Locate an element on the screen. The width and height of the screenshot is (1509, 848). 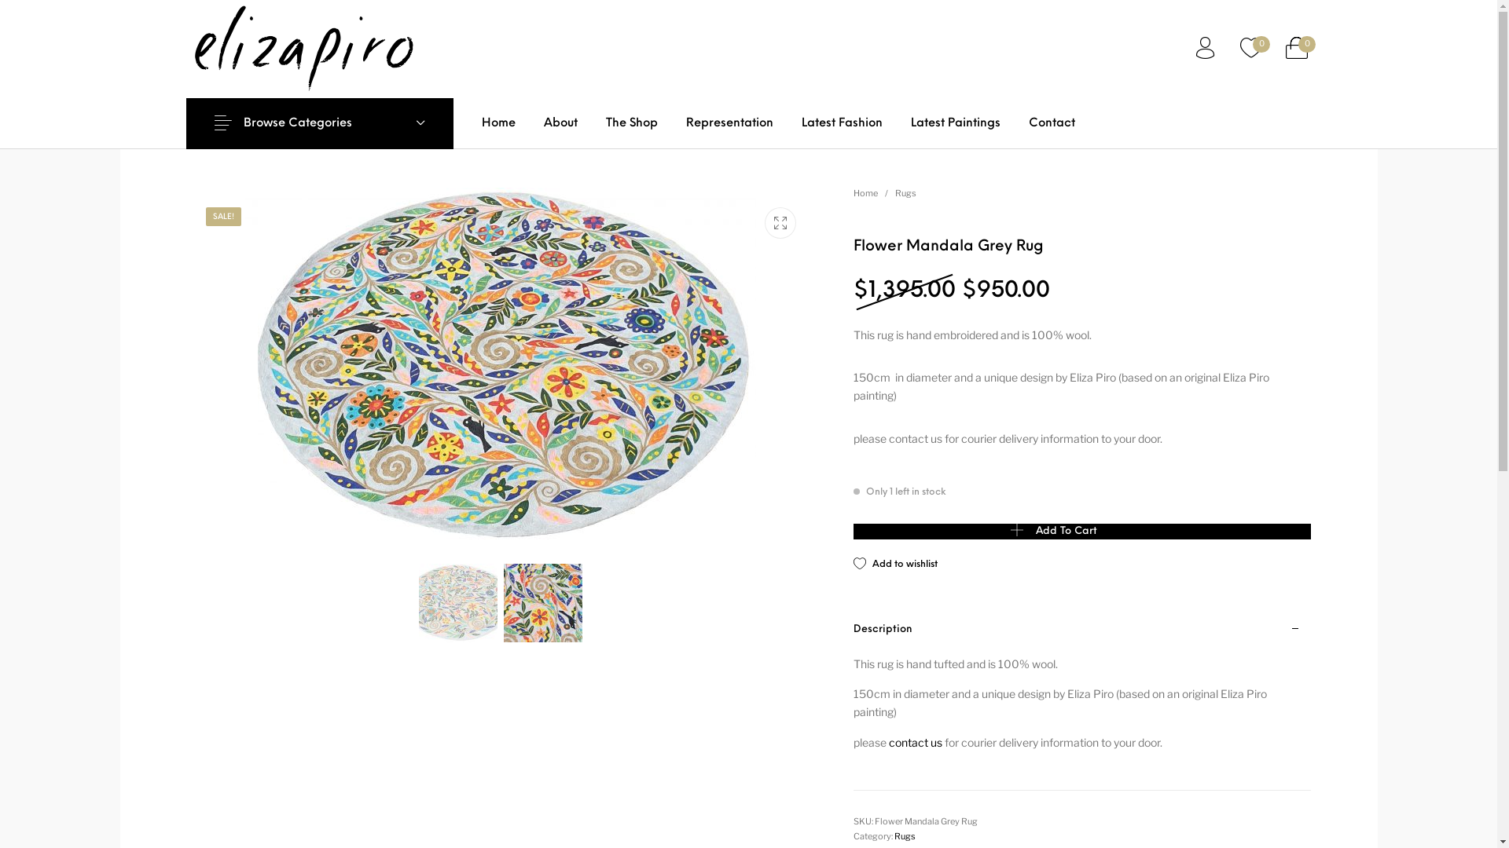
contact us is located at coordinates (916, 743).